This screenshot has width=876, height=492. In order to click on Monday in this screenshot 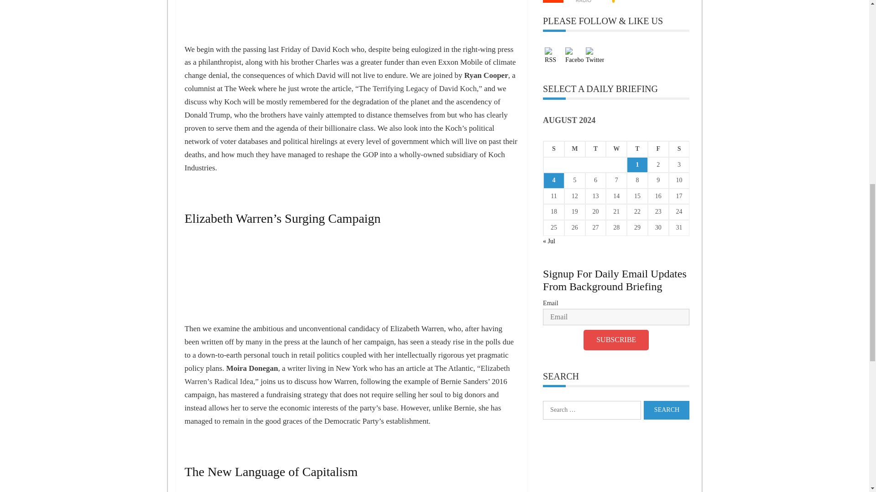, I will do `click(574, 149)`.